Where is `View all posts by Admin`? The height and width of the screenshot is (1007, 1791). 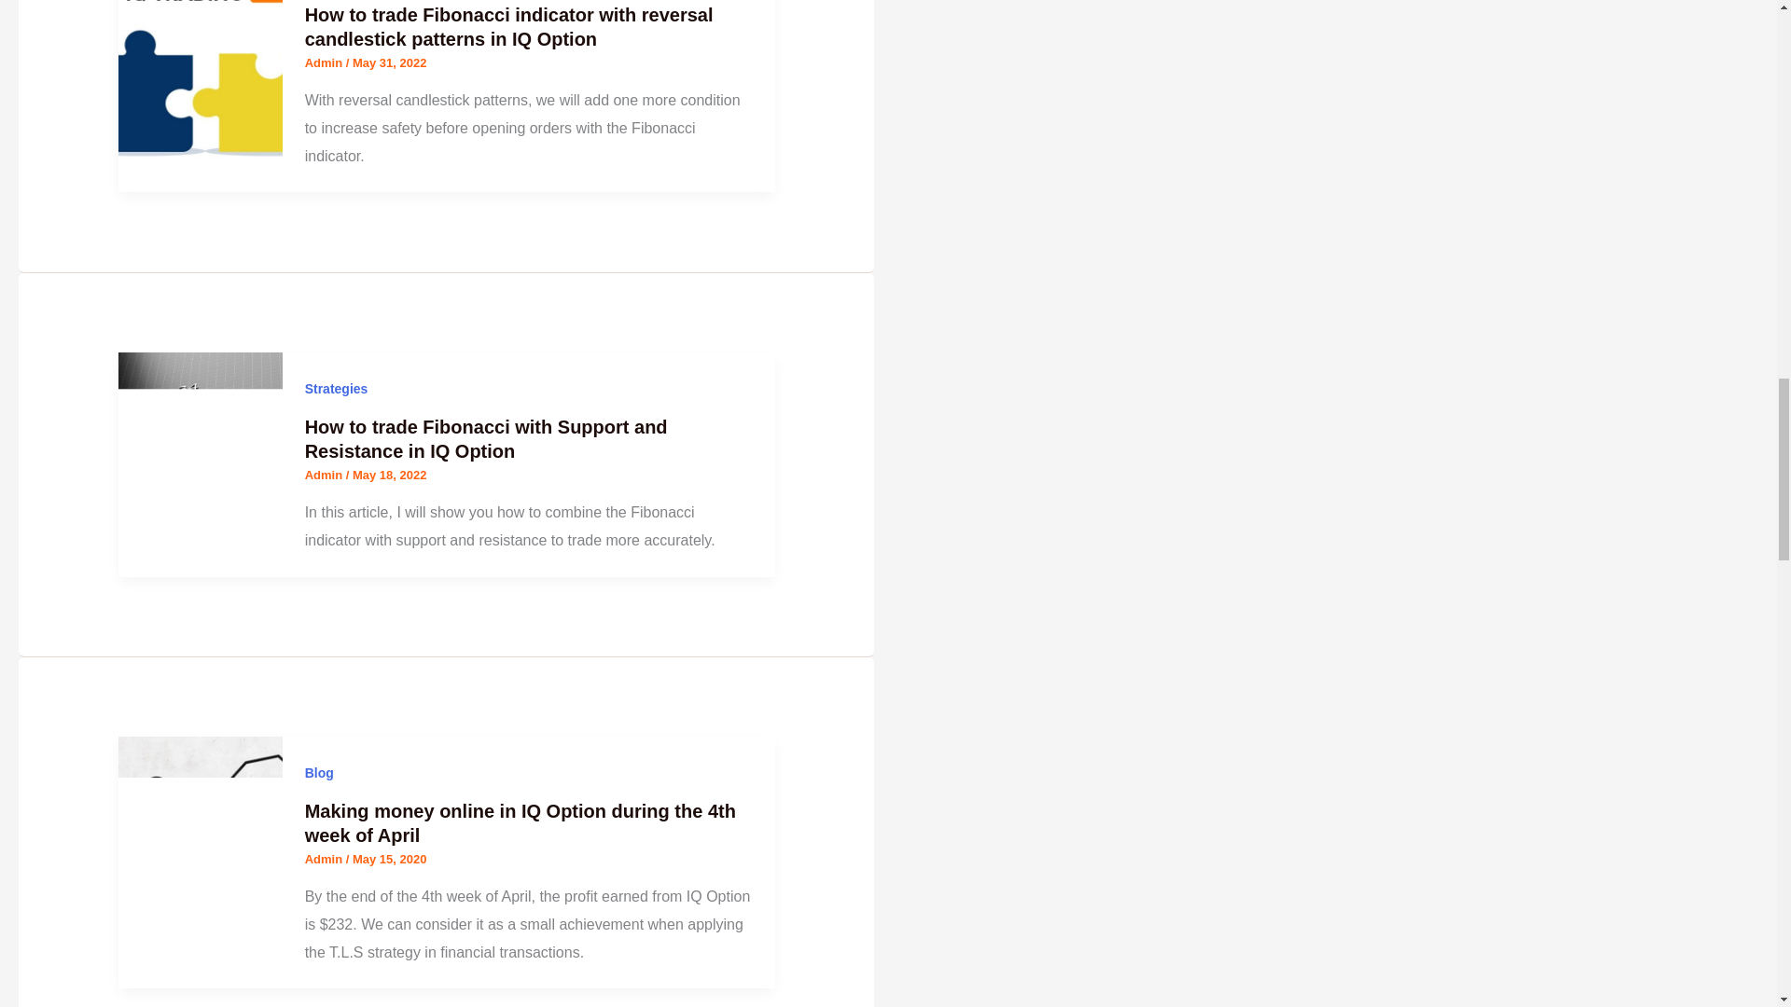 View all posts by Admin is located at coordinates (325, 62).